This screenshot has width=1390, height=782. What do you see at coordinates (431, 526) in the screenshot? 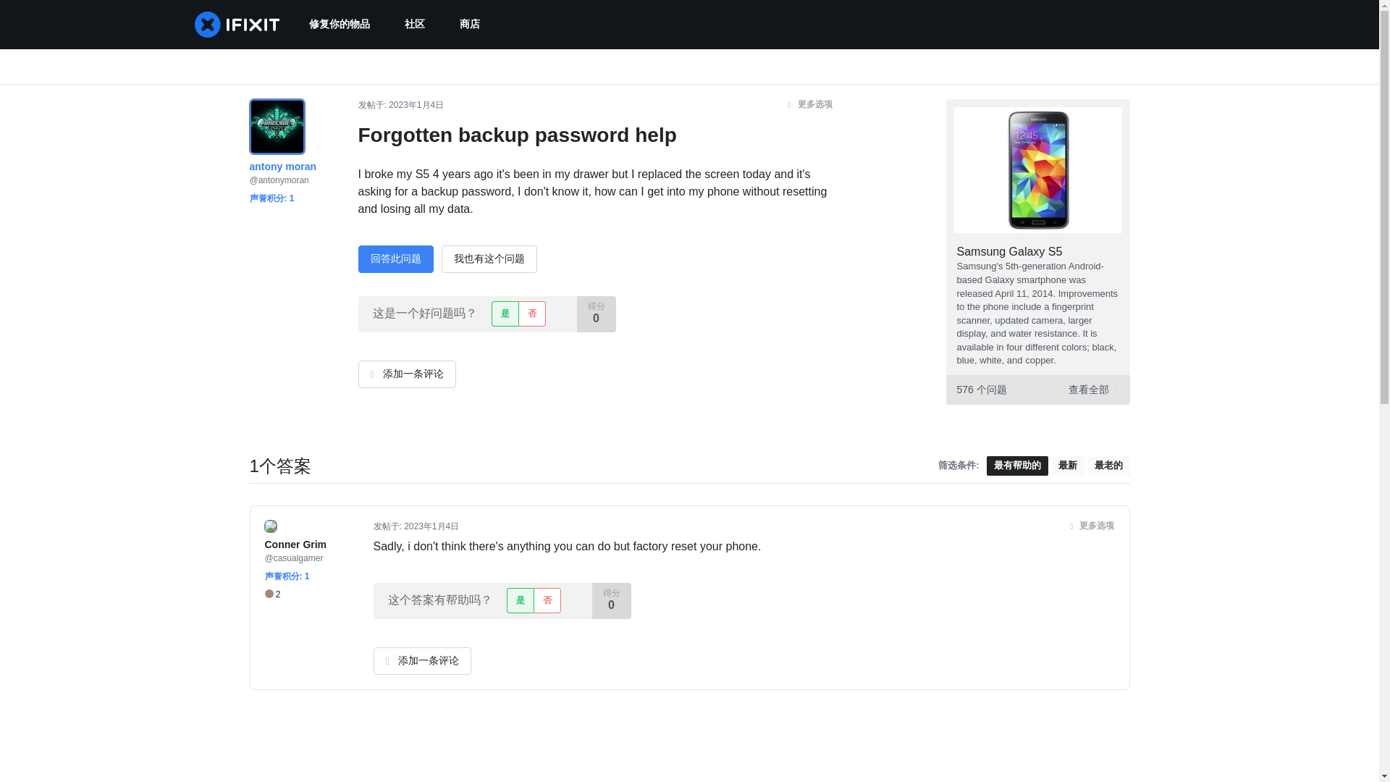
I see `Wed, 04 Jan 2023 14:45:52 -0700` at bounding box center [431, 526].